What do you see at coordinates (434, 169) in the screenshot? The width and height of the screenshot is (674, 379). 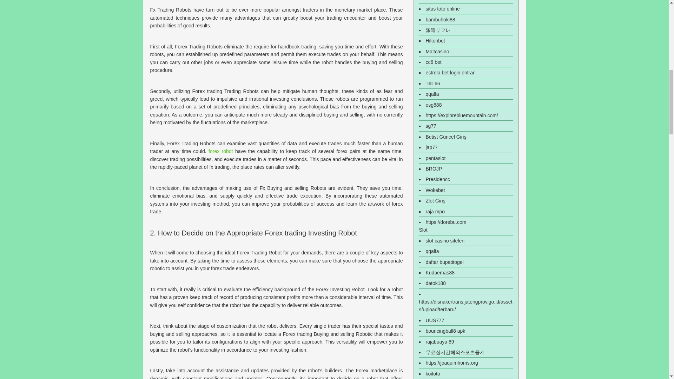 I see `BROJP` at bounding box center [434, 169].